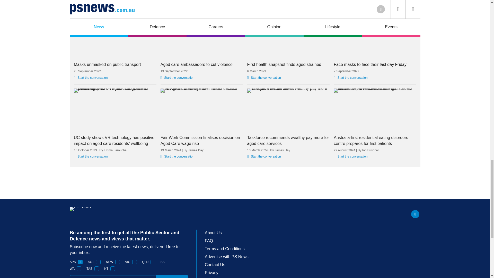  What do you see at coordinates (134, 262) in the screenshot?
I see `1` at bounding box center [134, 262].